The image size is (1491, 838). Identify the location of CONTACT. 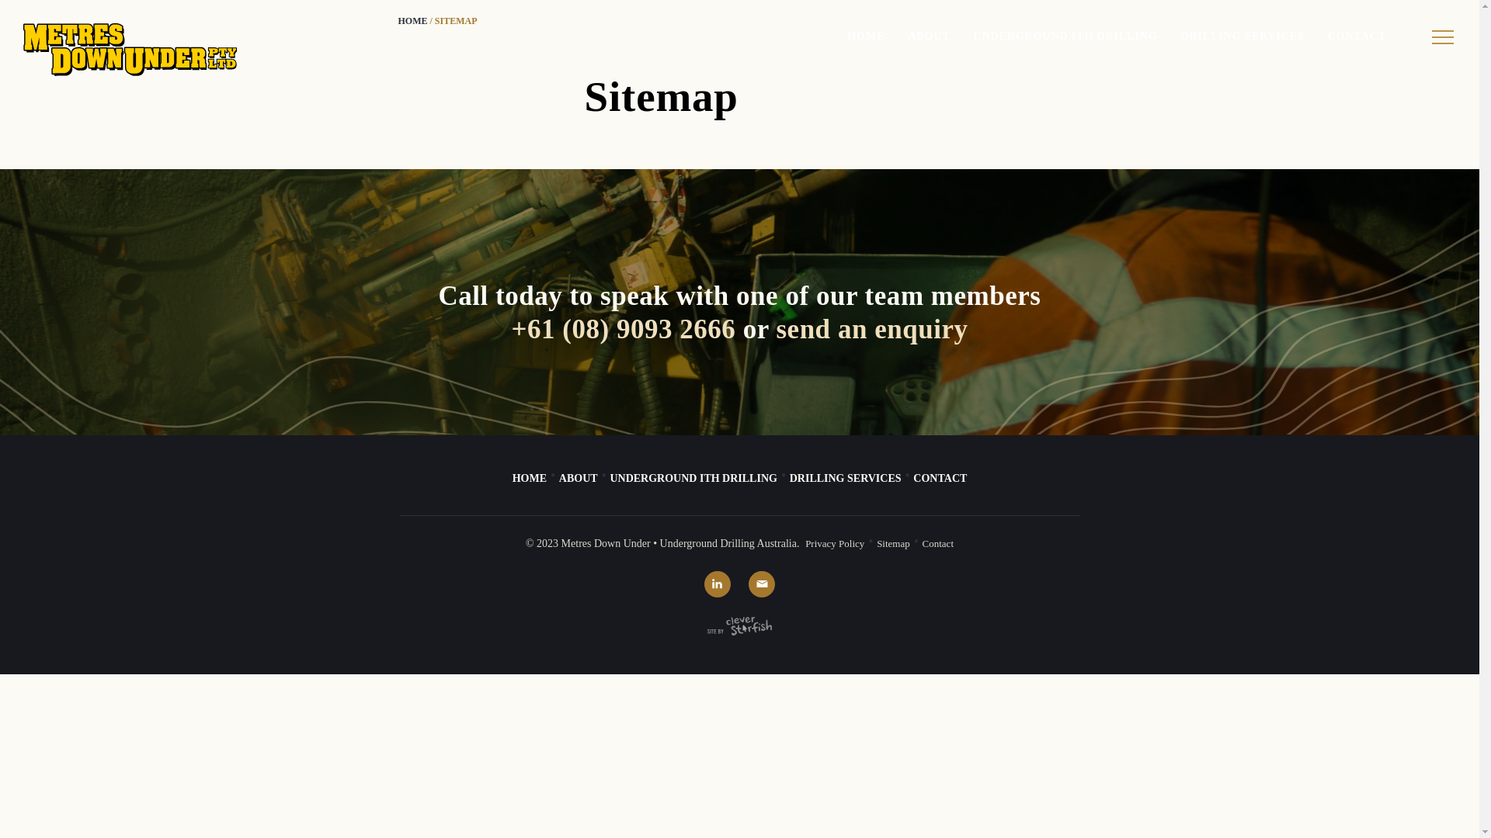
(1357, 36).